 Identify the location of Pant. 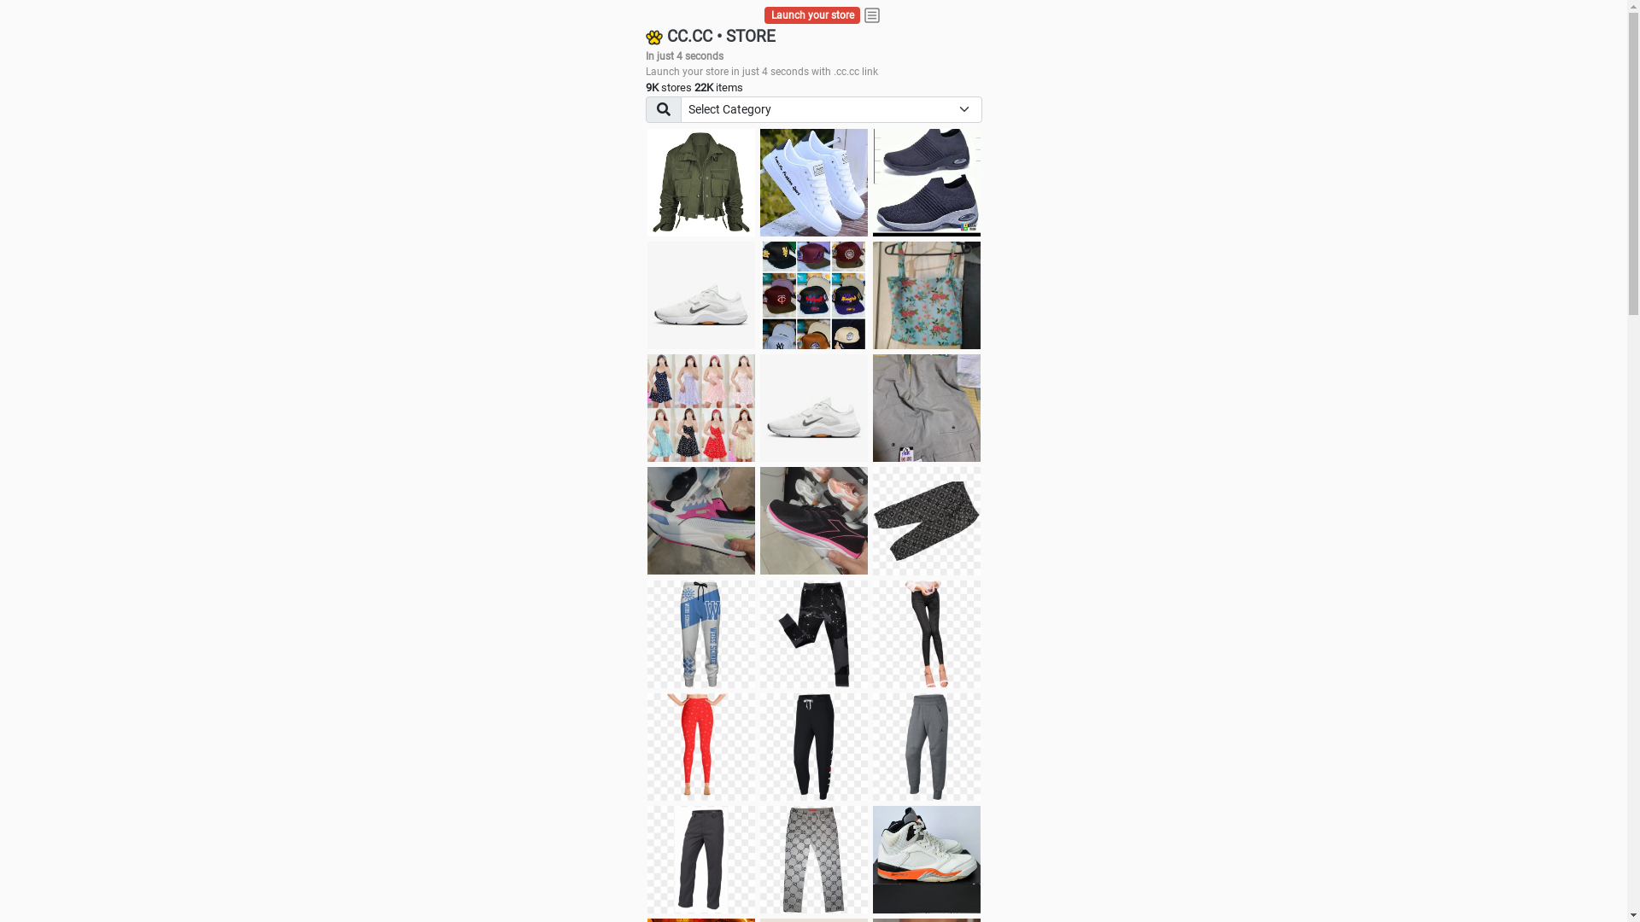
(701, 747).